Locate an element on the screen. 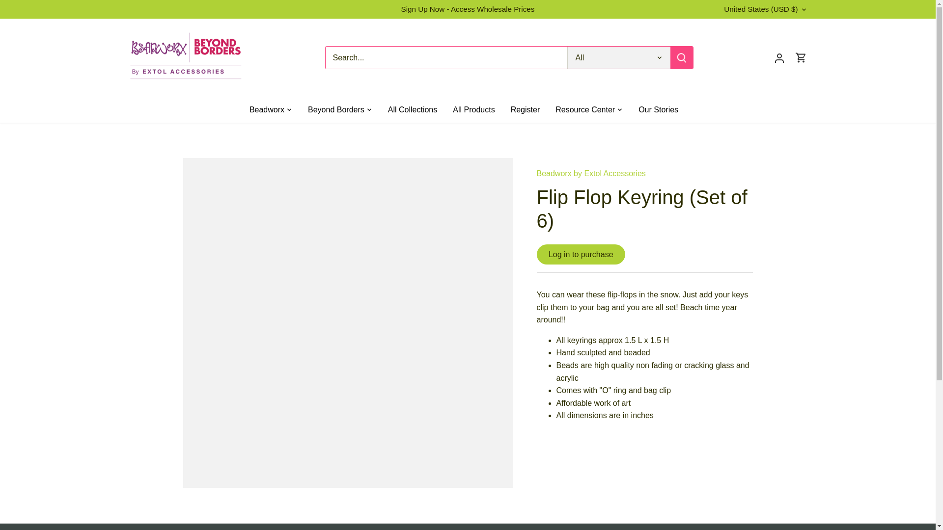 This screenshot has height=530, width=943. Go to cart is located at coordinates (801, 57).